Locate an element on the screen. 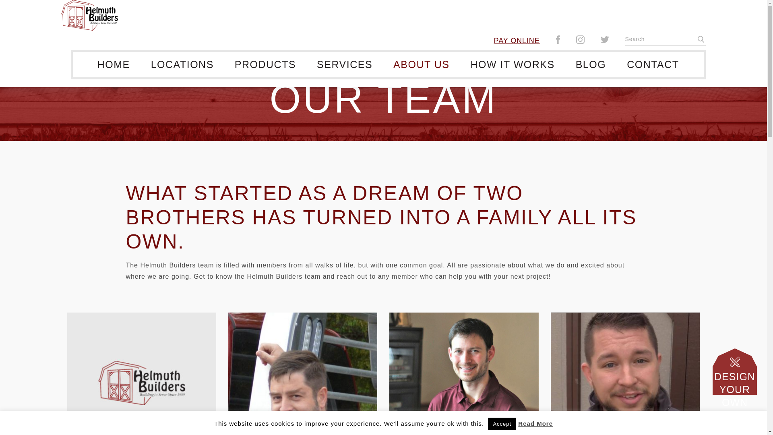  PRODUCTS is located at coordinates (265, 64).